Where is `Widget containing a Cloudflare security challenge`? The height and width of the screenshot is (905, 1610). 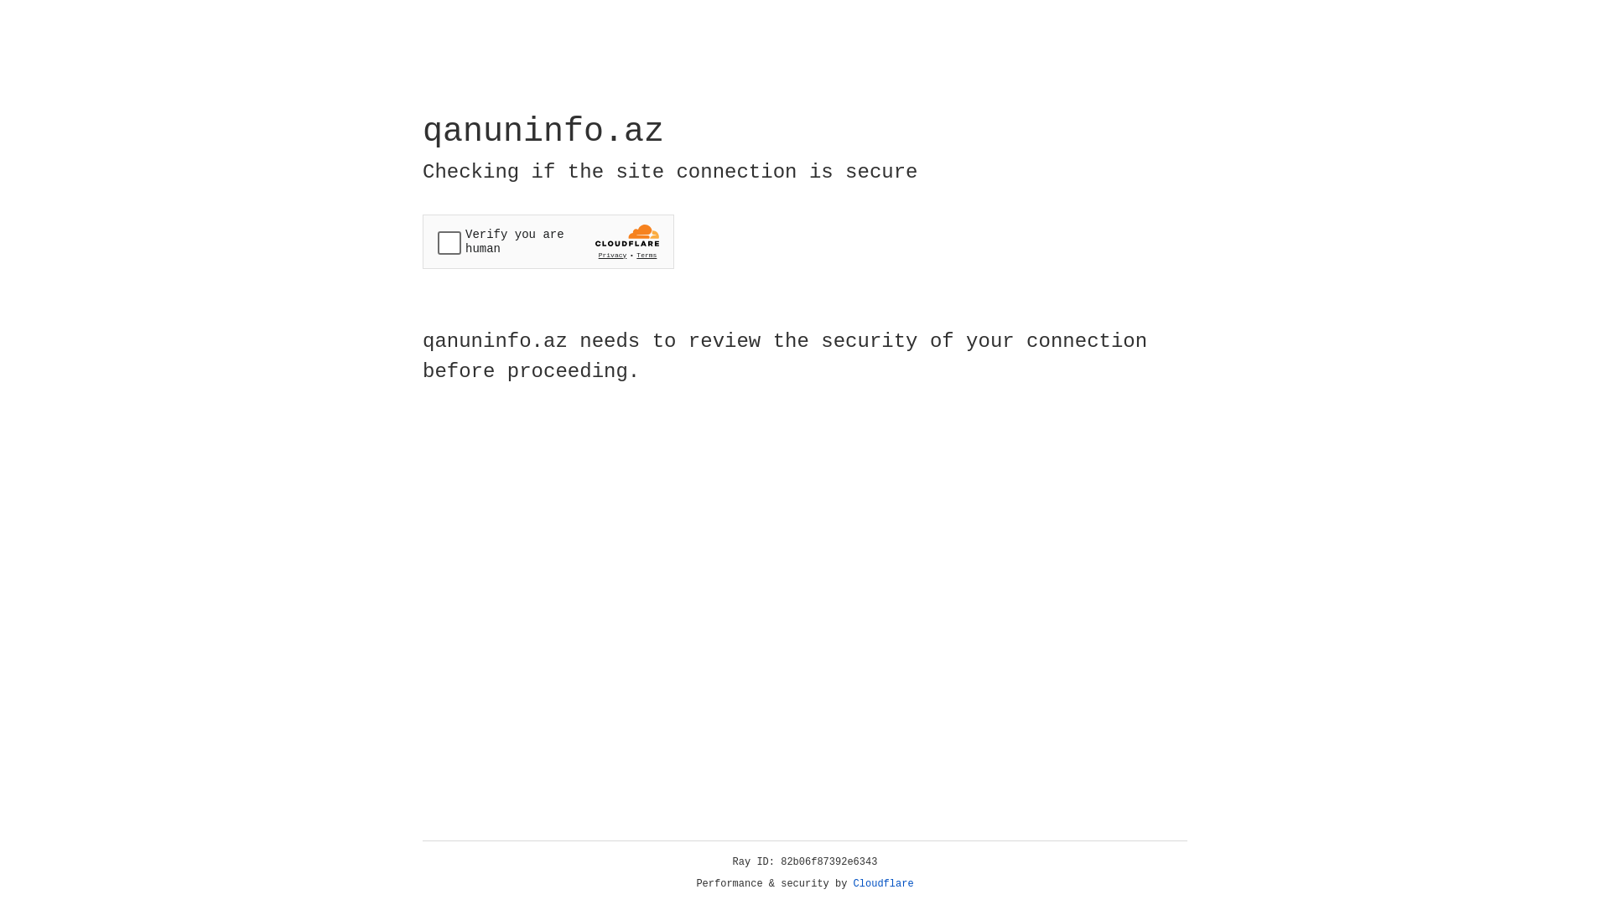
Widget containing a Cloudflare security challenge is located at coordinates (548, 241).